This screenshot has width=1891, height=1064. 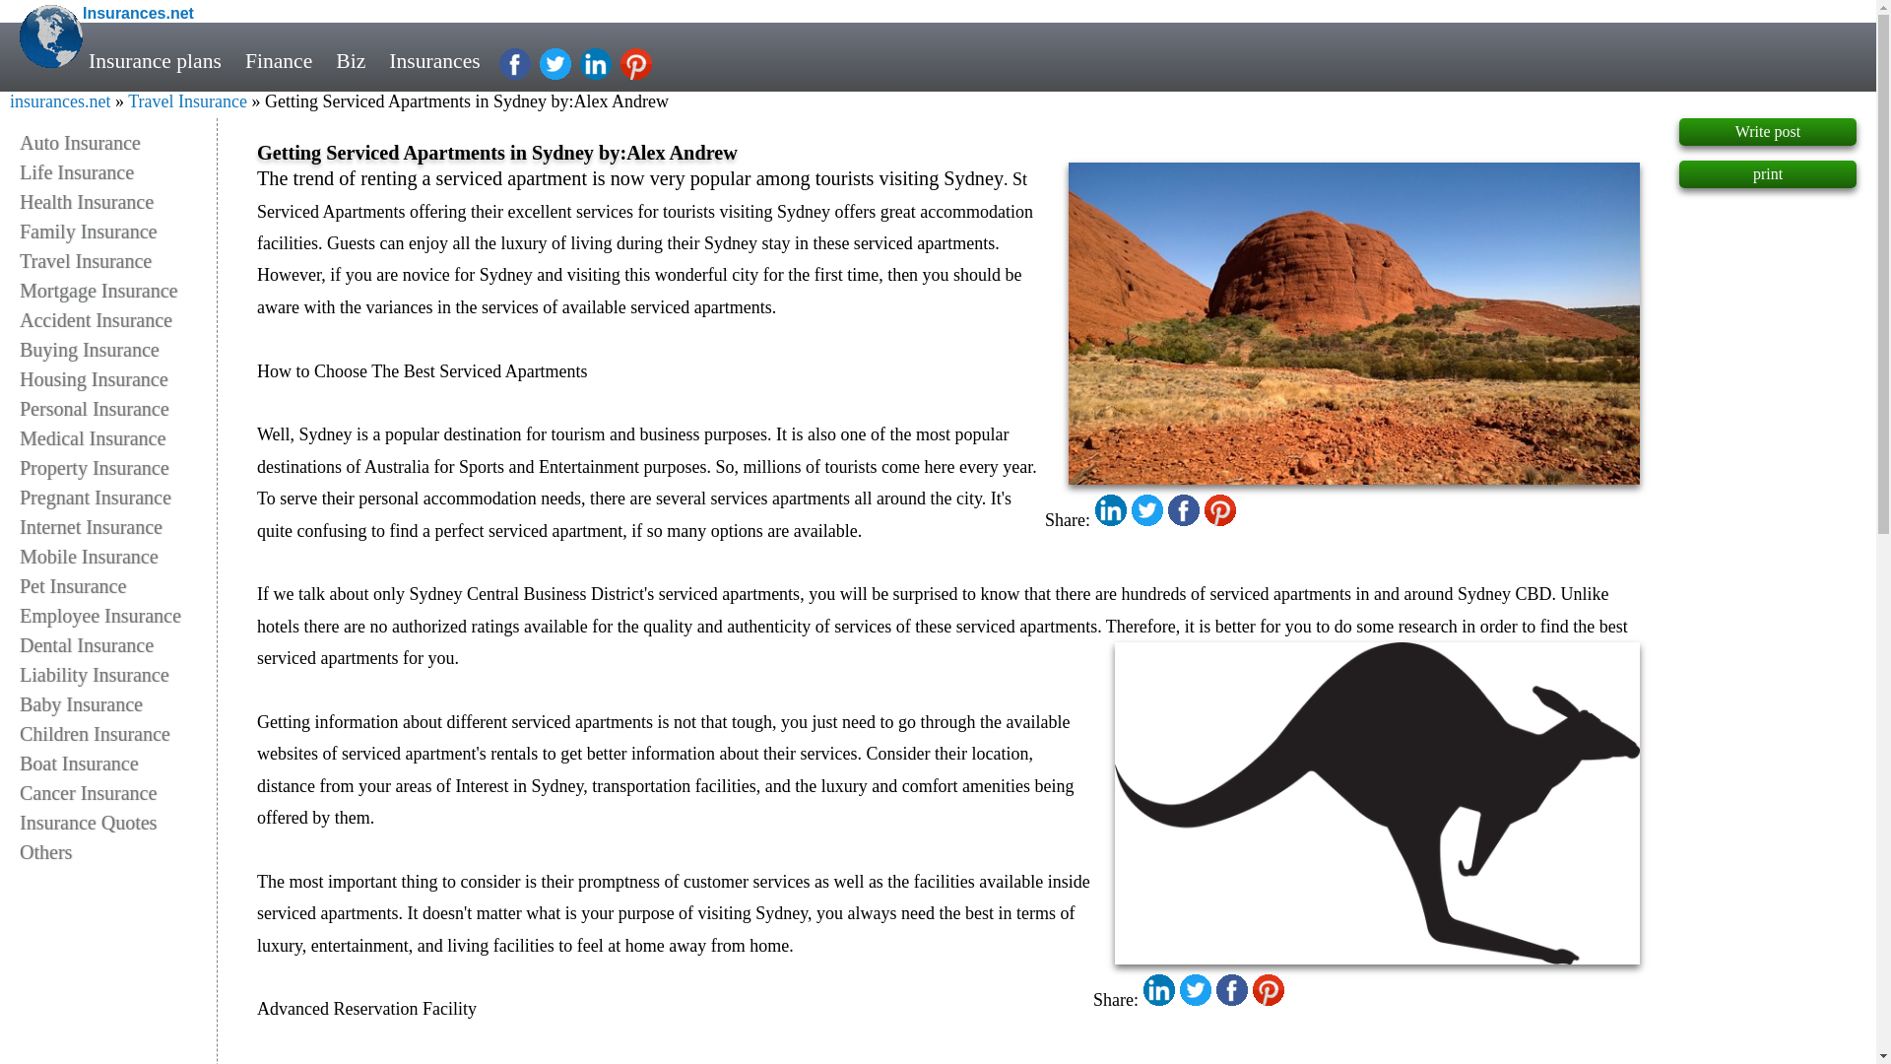 I want to click on Pet Insurance, so click(x=118, y=585).